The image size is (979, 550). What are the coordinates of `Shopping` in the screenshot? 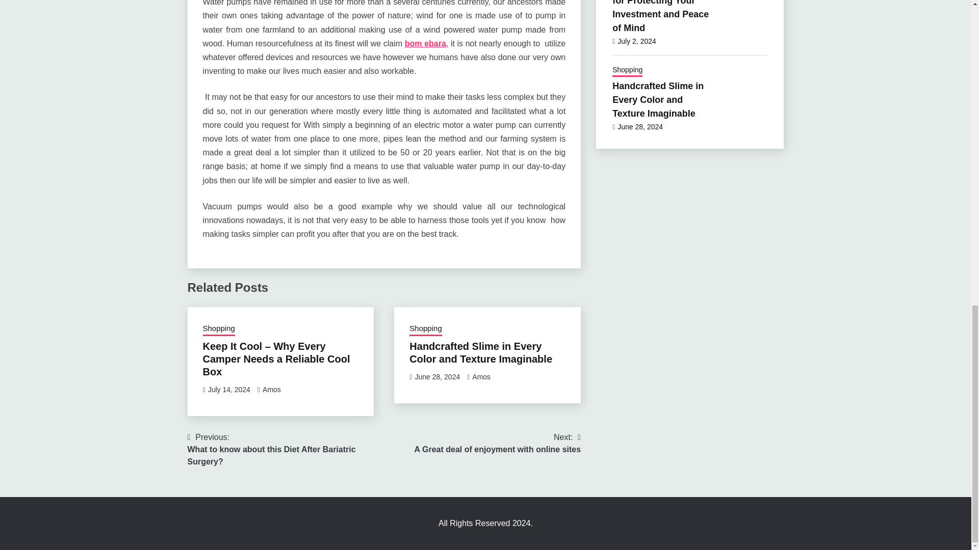 It's located at (481, 377).